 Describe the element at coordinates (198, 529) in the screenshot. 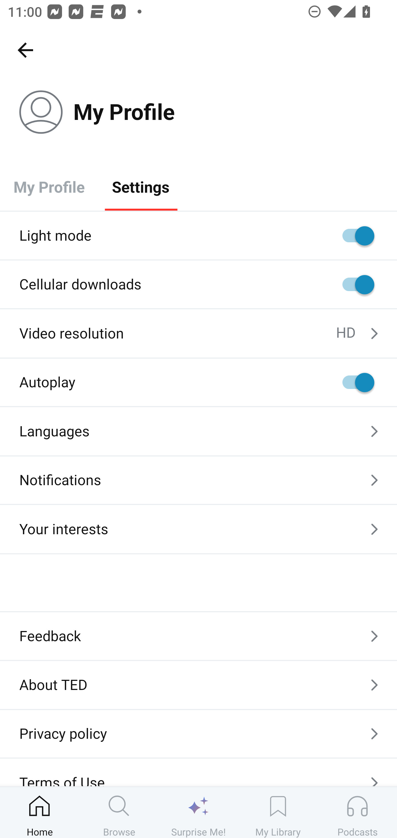

I see `Your interests` at that location.